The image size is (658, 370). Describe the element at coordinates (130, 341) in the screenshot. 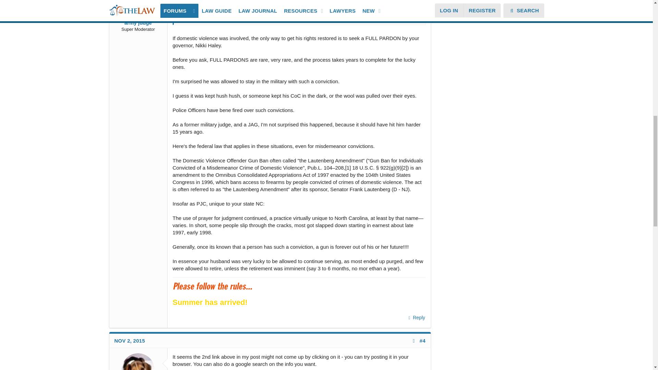

I see `Nov 2, 2015 at 12:08 AM` at that location.